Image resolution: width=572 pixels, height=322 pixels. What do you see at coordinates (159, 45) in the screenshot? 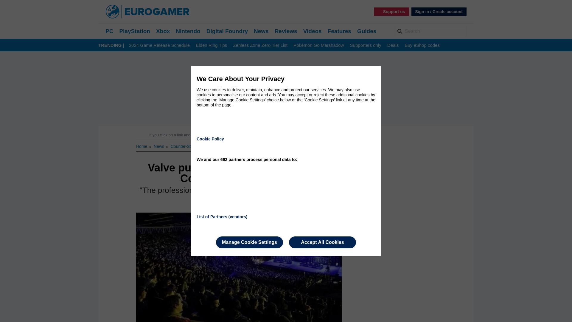
I see `2024 Game Release Schedule` at bounding box center [159, 45].